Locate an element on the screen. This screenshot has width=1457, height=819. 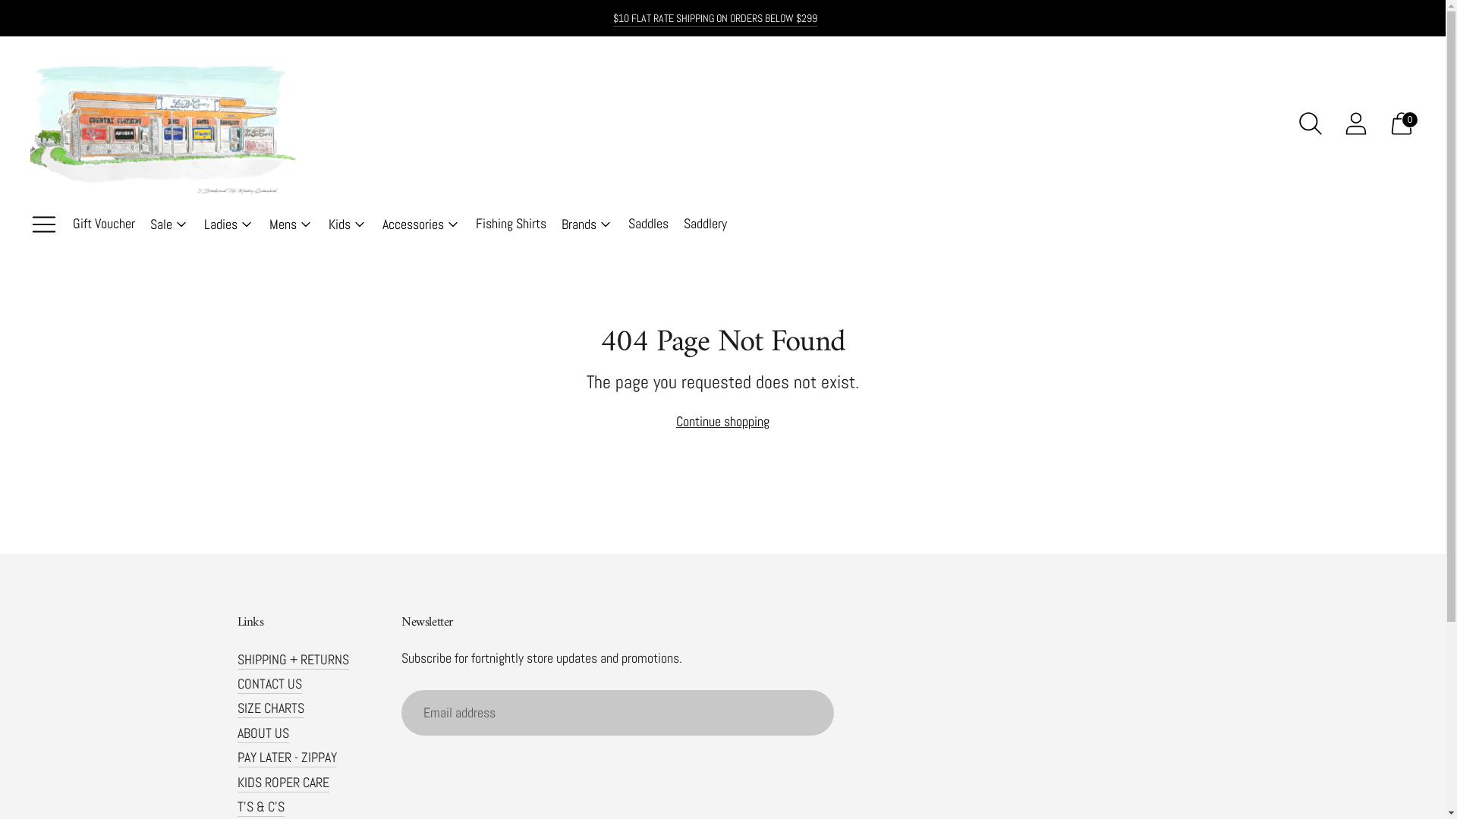
Ladies is located at coordinates (229, 224).